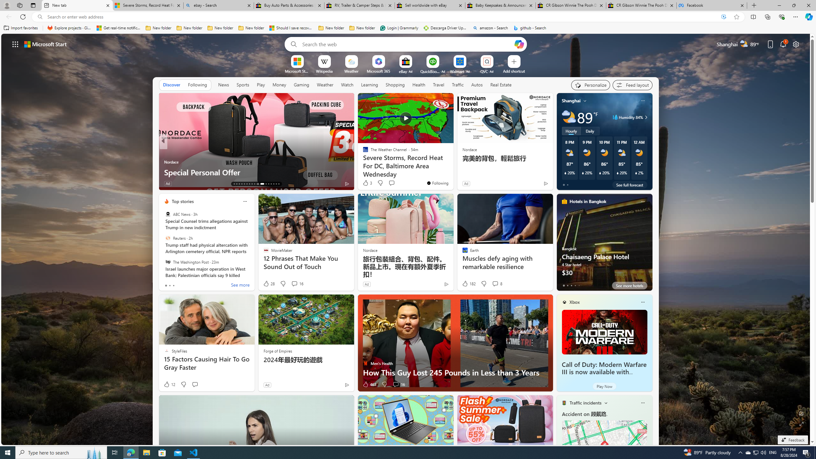  What do you see at coordinates (796, 17) in the screenshot?
I see `Settings and more (Alt+F)` at bounding box center [796, 17].